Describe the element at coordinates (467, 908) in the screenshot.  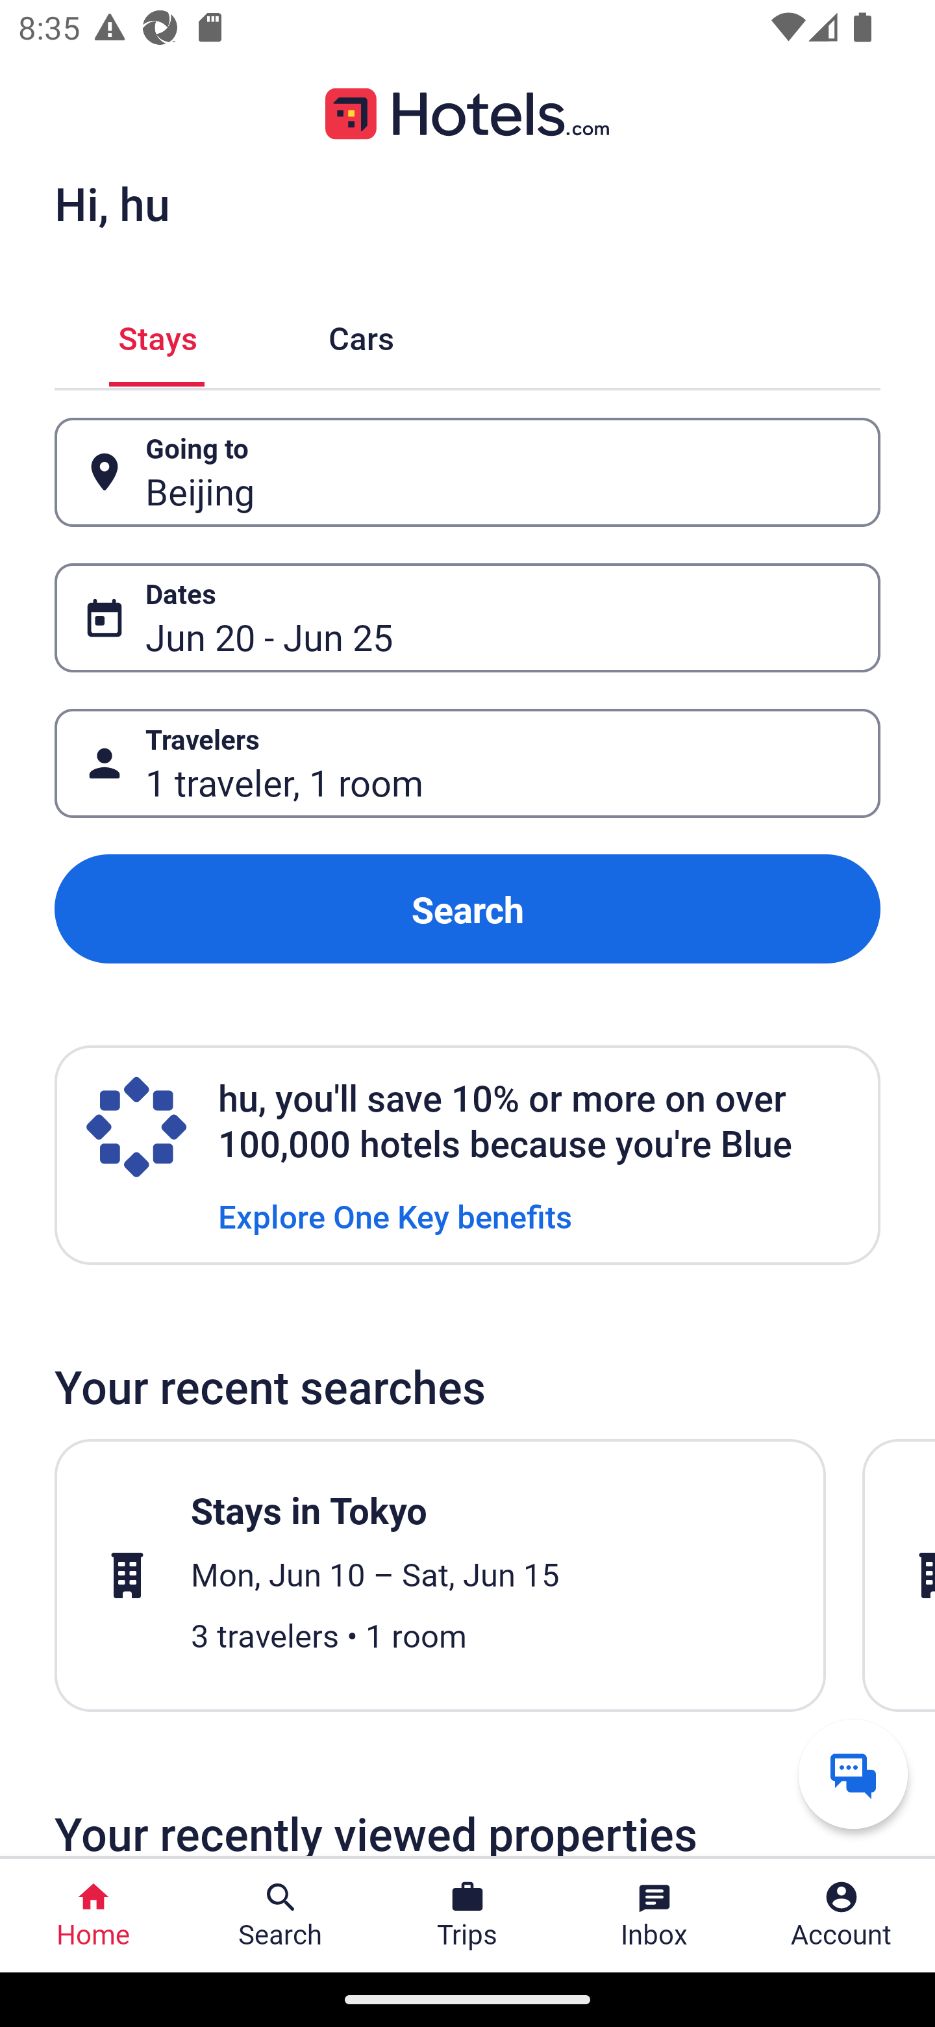
I see `Search` at that location.